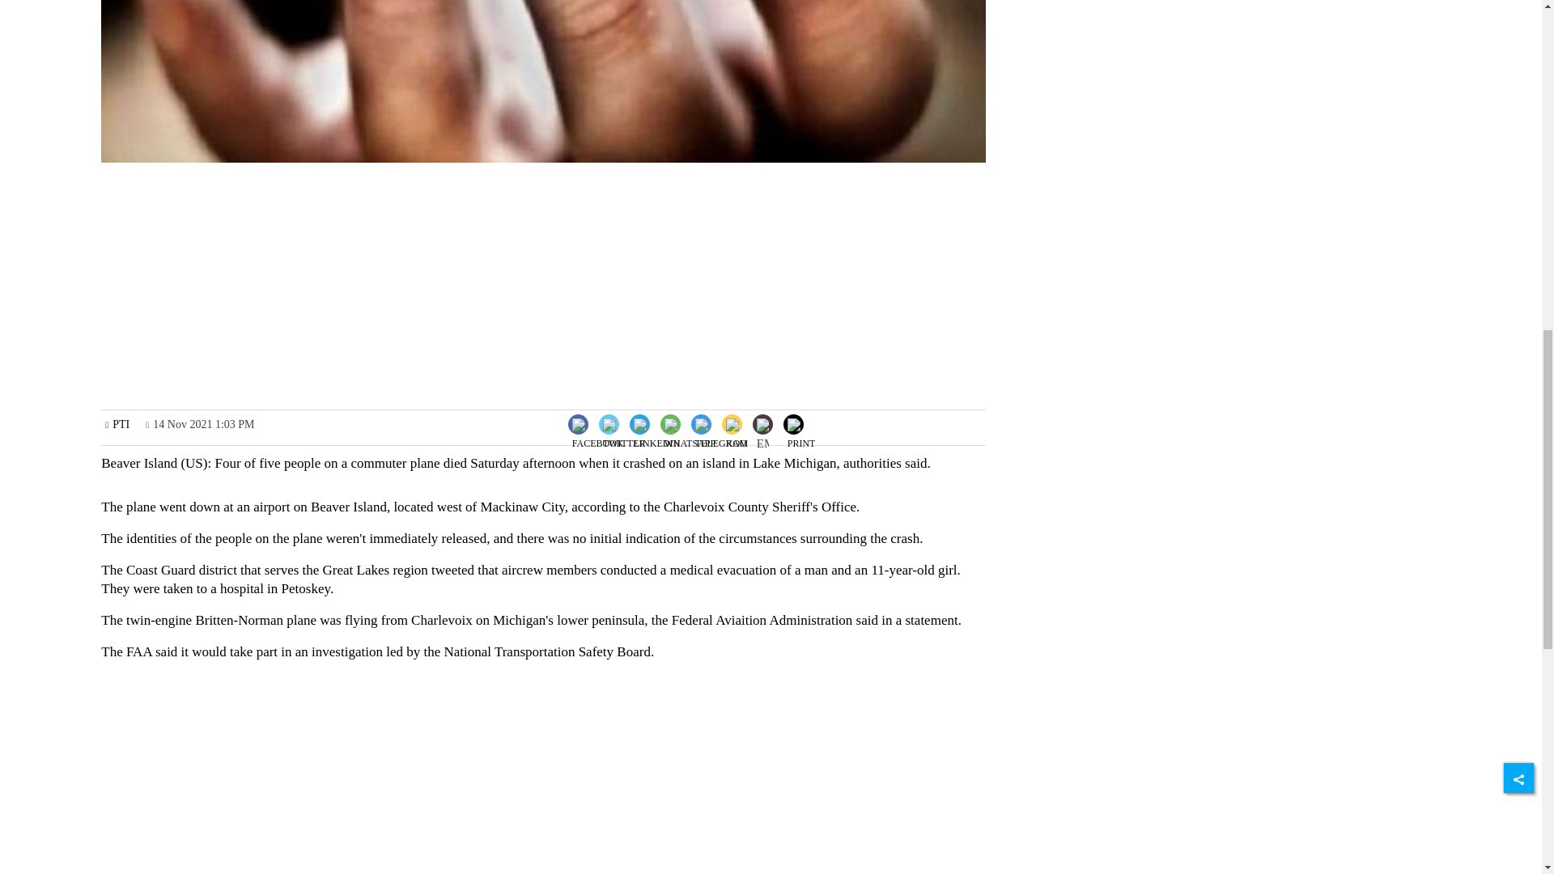 The width and height of the screenshot is (1554, 874). What do you see at coordinates (597, 422) in the screenshot?
I see `Facebook` at bounding box center [597, 422].